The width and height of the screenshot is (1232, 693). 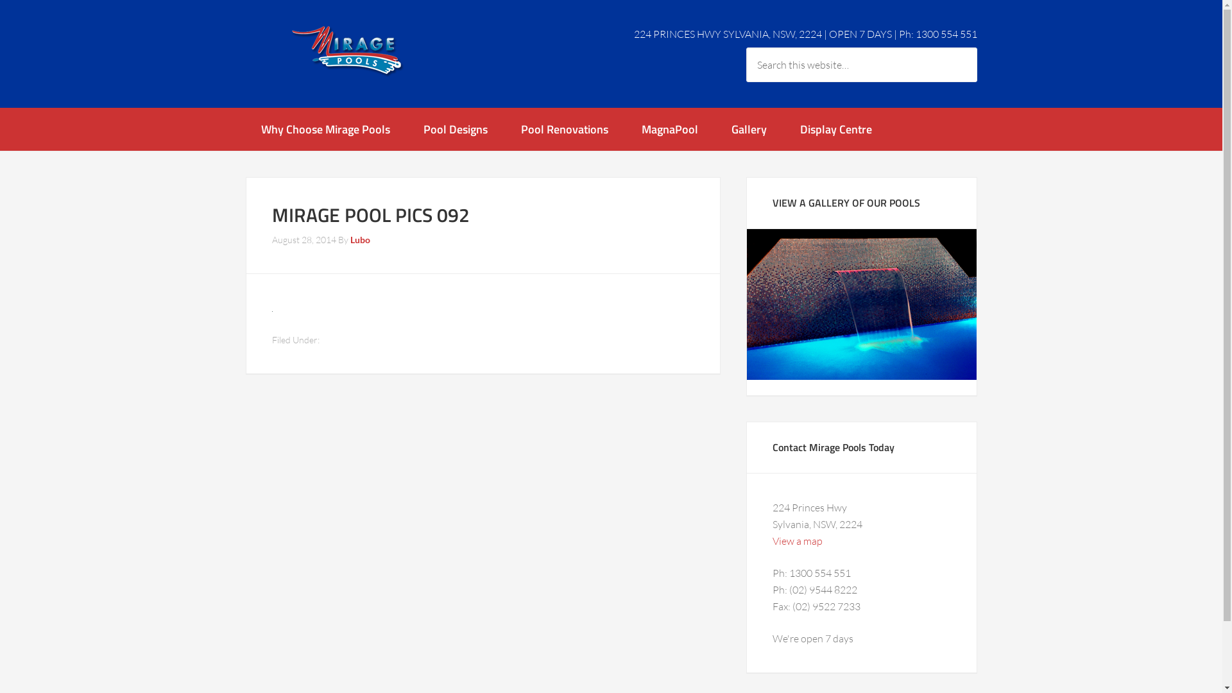 What do you see at coordinates (835, 130) in the screenshot?
I see `Display Centre` at bounding box center [835, 130].